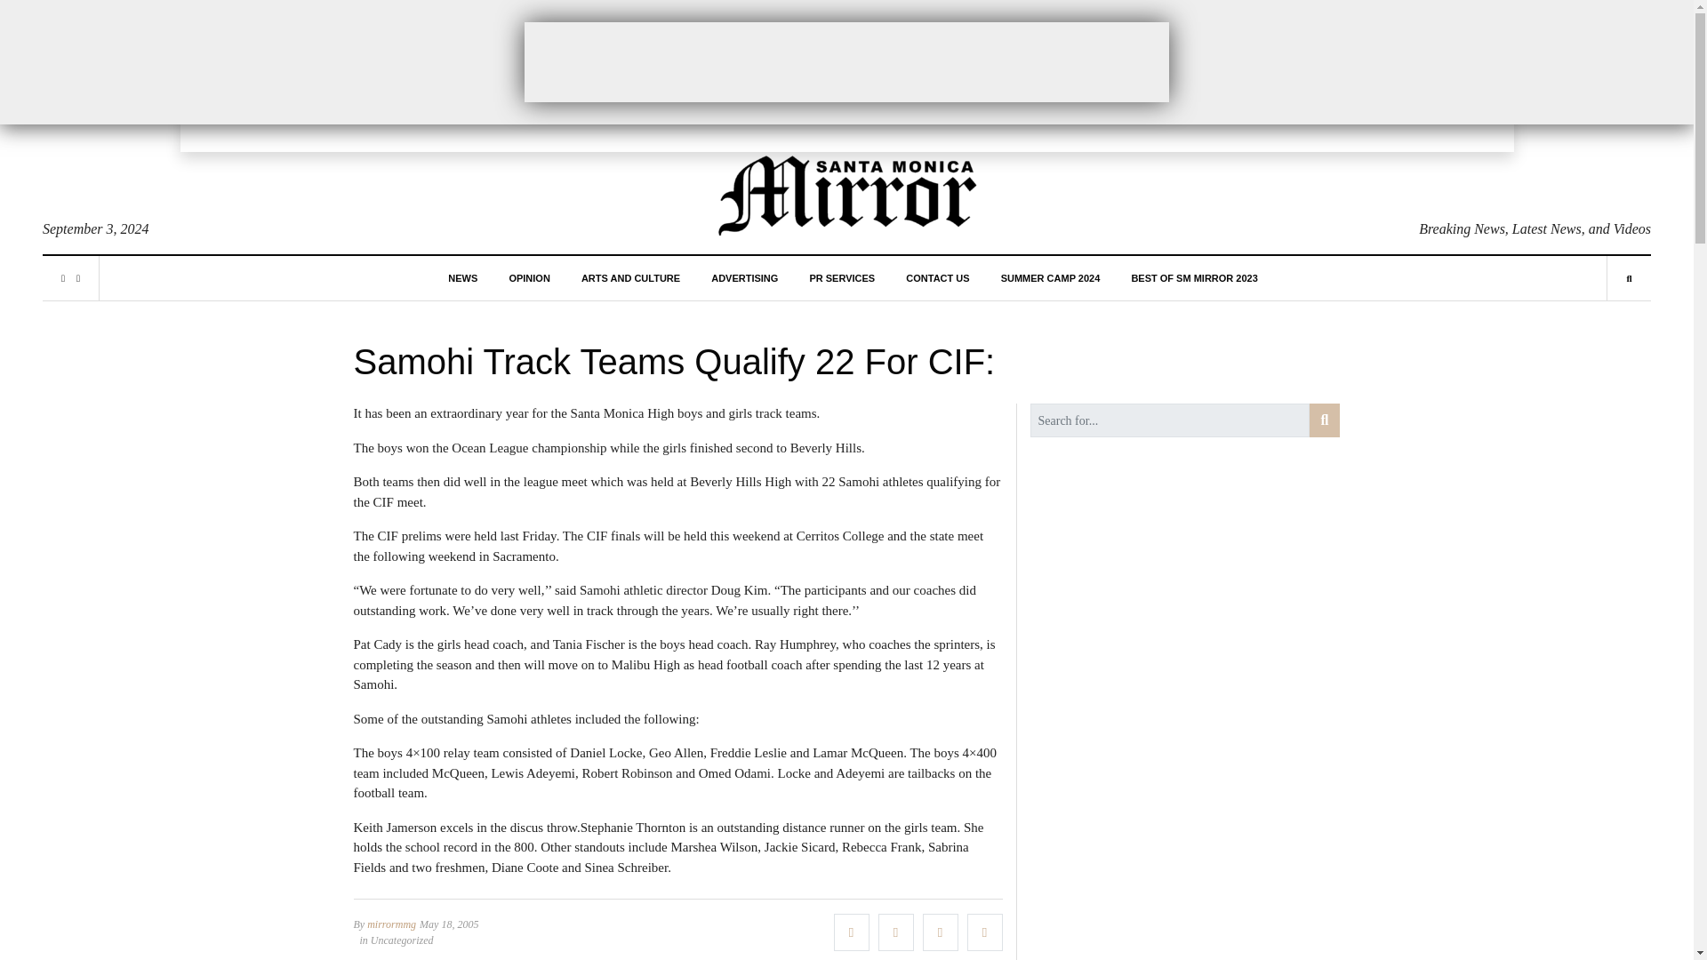 The width and height of the screenshot is (1707, 960). I want to click on SUMMER CAMP 2024, so click(1051, 278).